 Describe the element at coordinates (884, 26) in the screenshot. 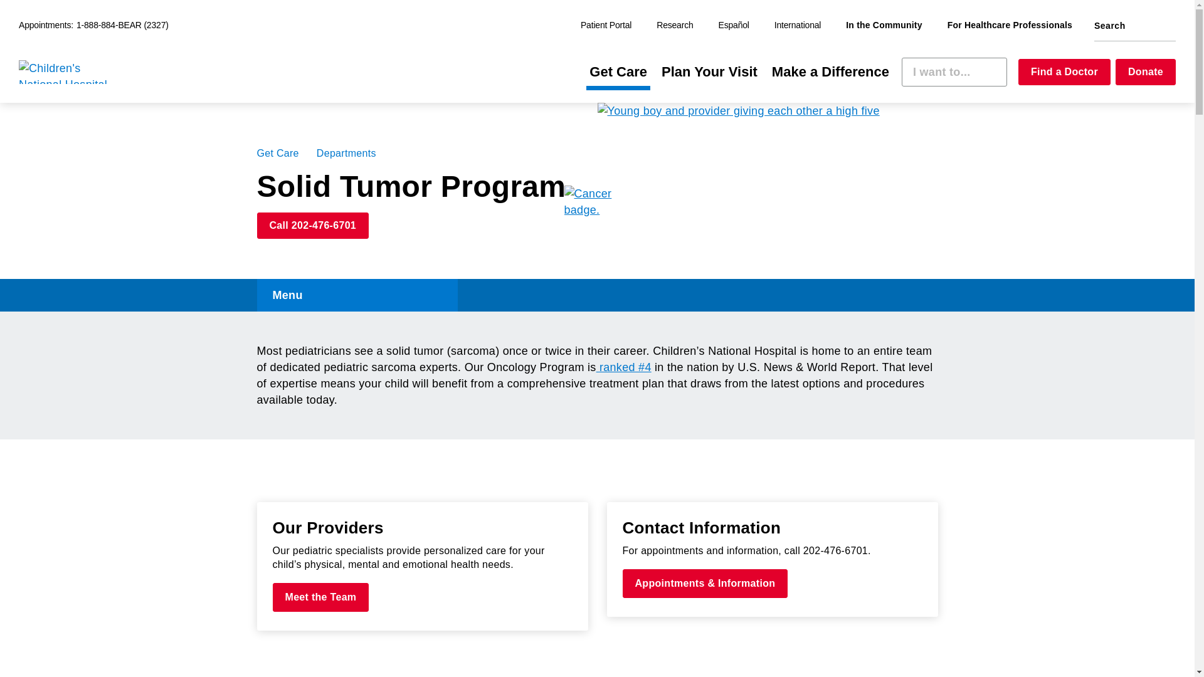

I see `In the Community` at that location.